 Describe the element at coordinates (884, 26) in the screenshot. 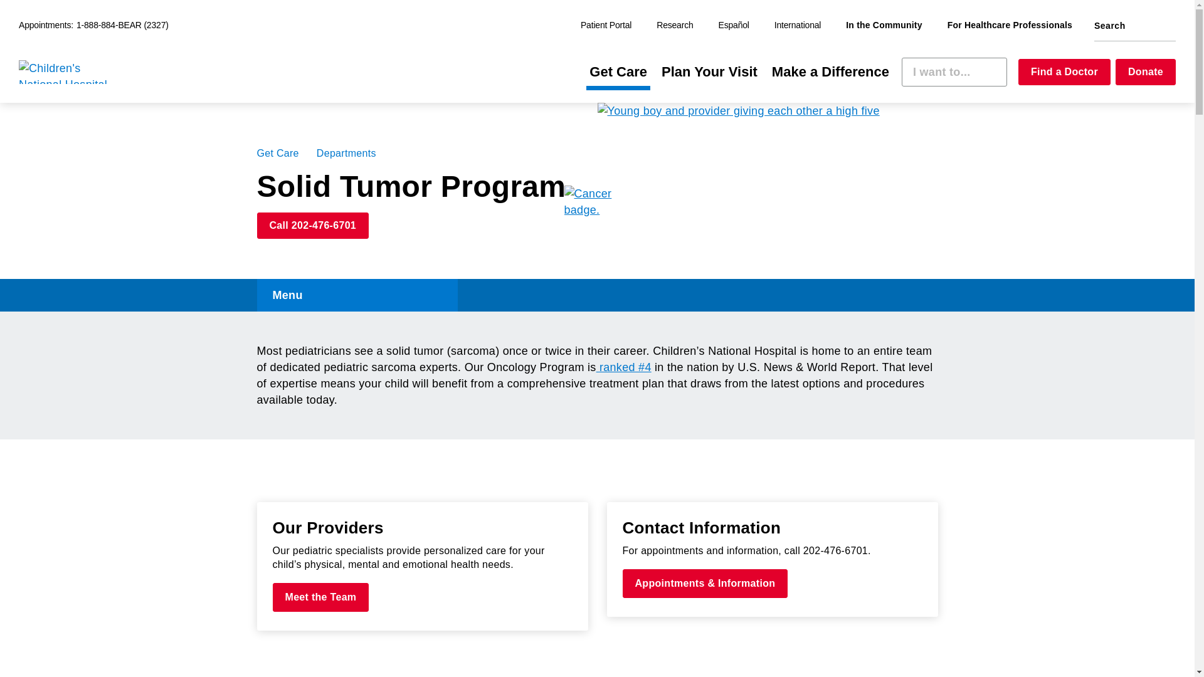

I see `In the Community` at that location.